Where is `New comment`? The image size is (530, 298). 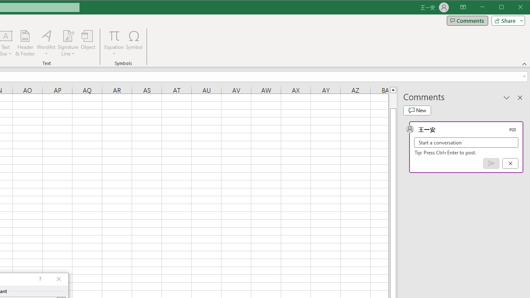
New comment is located at coordinates (417, 110).